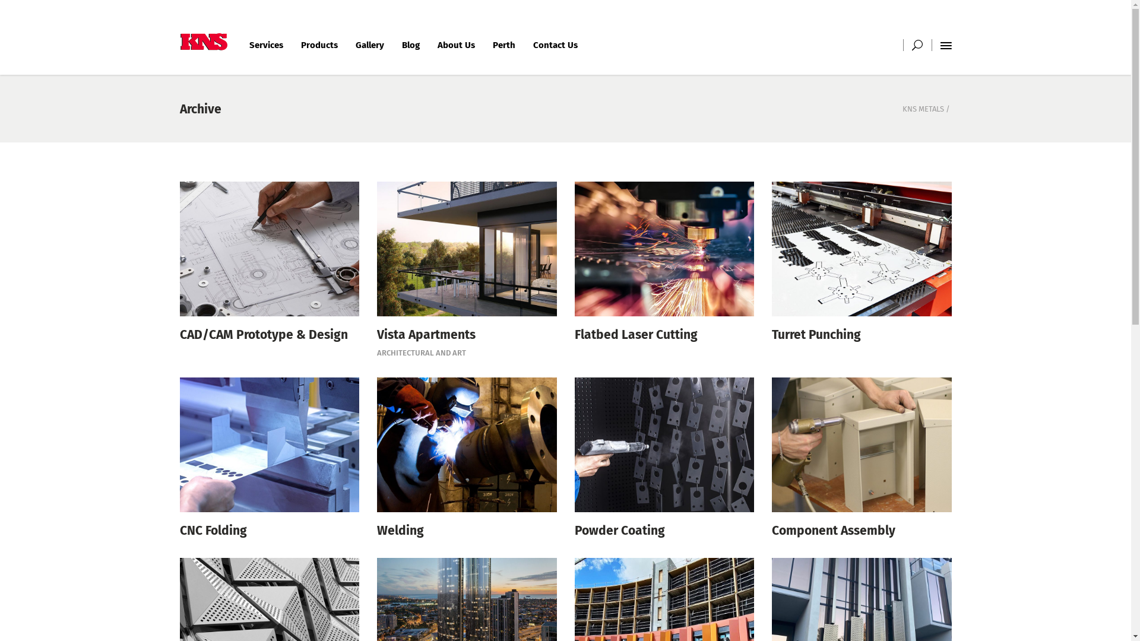  What do you see at coordinates (862, 531) in the screenshot?
I see `Component Assembly` at bounding box center [862, 531].